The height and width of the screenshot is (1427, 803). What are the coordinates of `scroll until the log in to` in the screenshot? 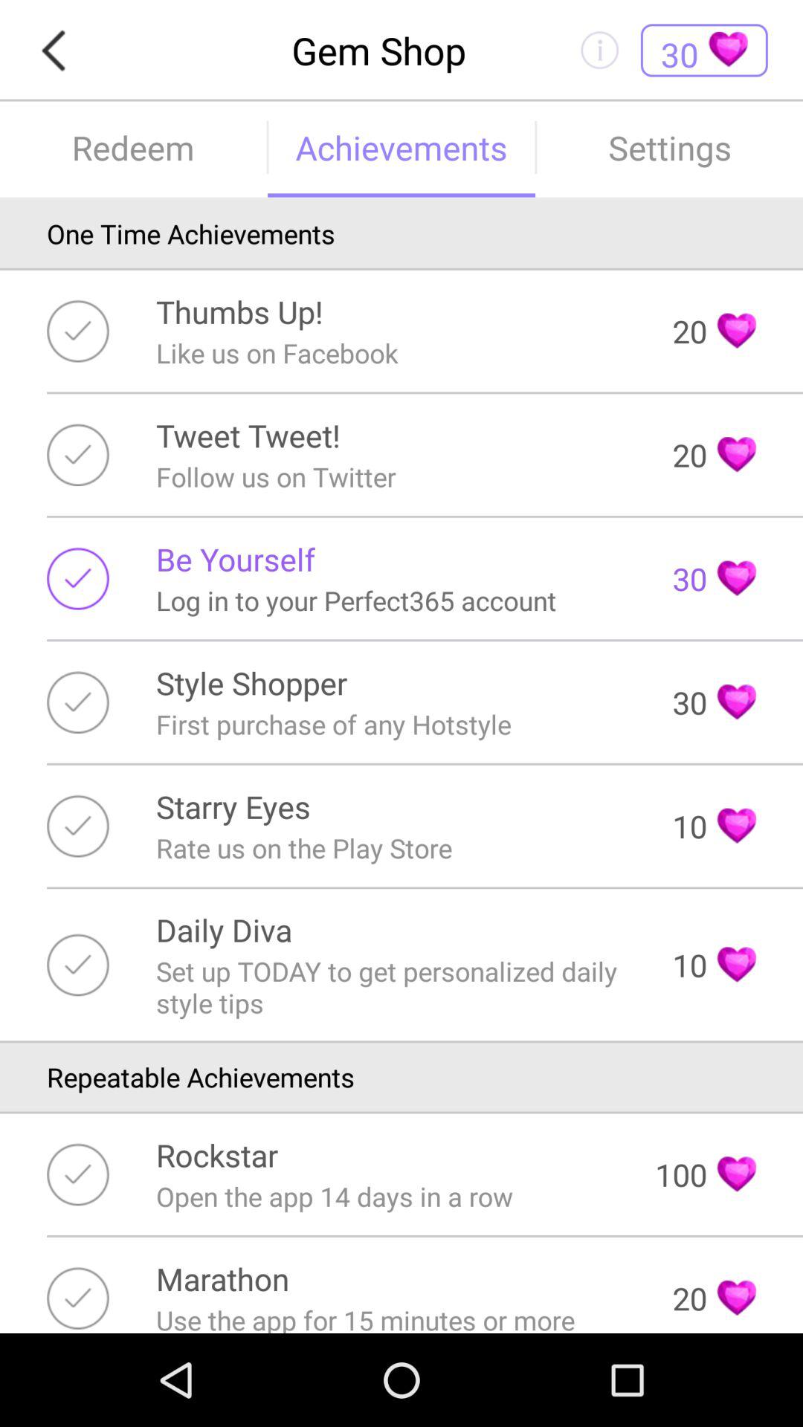 It's located at (356, 601).